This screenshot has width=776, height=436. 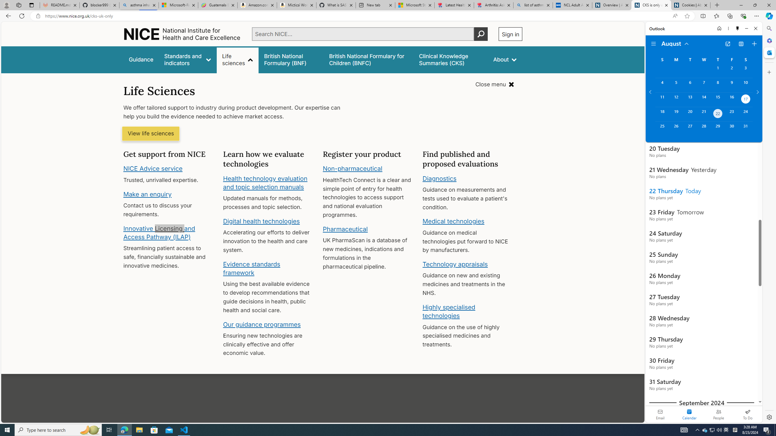 What do you see at coordinates (732, 114) in the screenshot?
I see `Friday, August 23, 2024. ` at bounding box center [732, 114].